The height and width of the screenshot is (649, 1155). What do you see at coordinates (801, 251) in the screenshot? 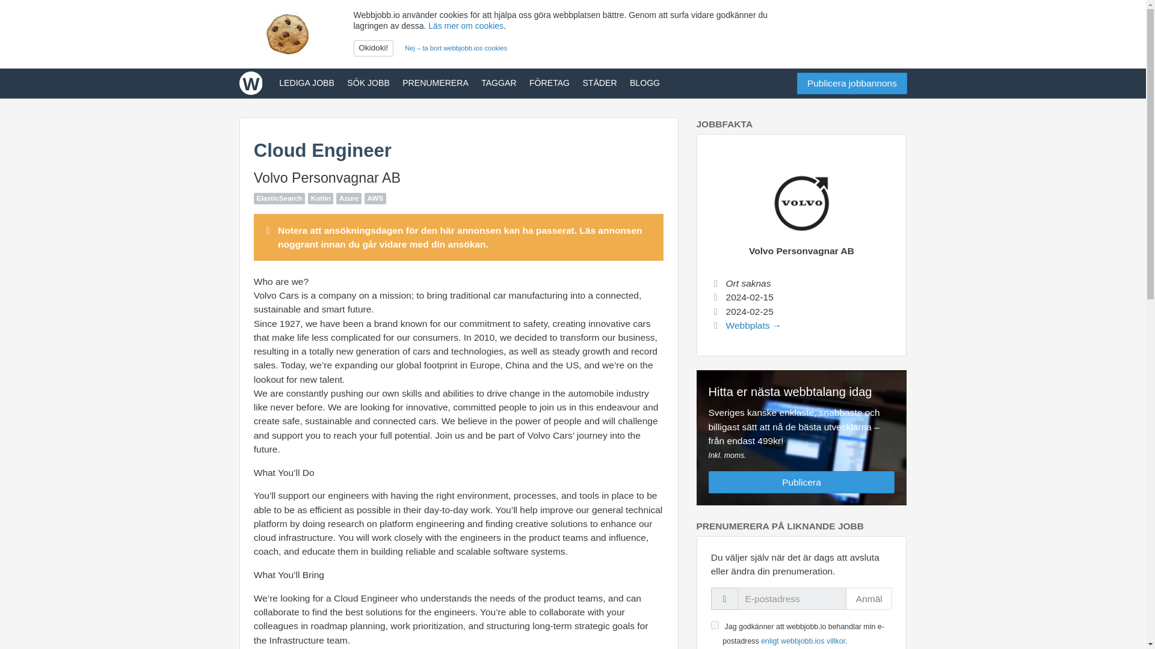
I see `Volvo Personvagnar AB` at bounding box center [801, 251].